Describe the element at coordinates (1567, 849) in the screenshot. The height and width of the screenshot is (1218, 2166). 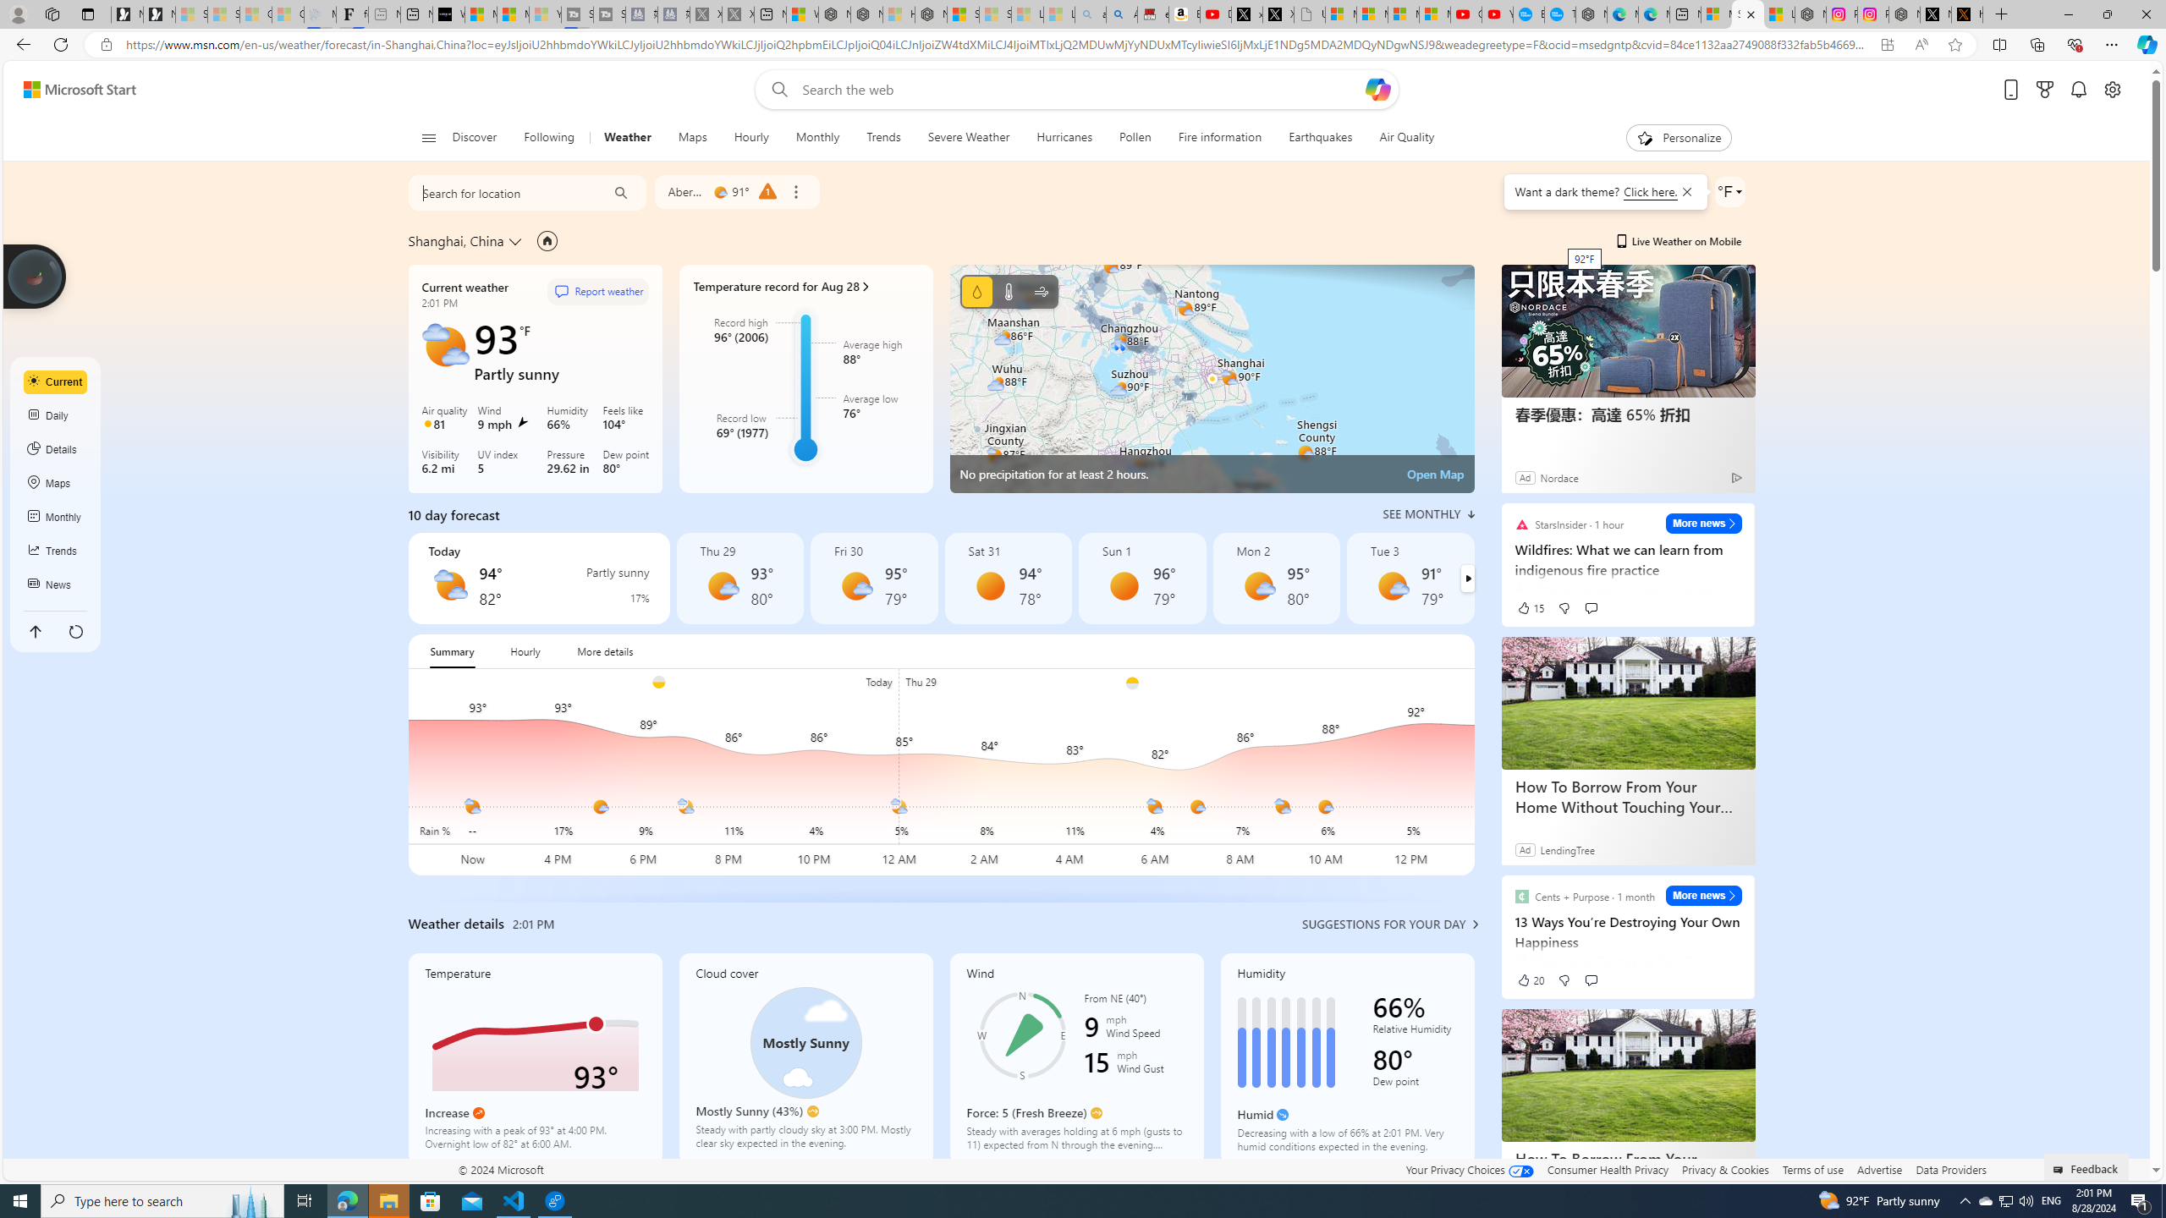
I see `LendingTree` at that location.